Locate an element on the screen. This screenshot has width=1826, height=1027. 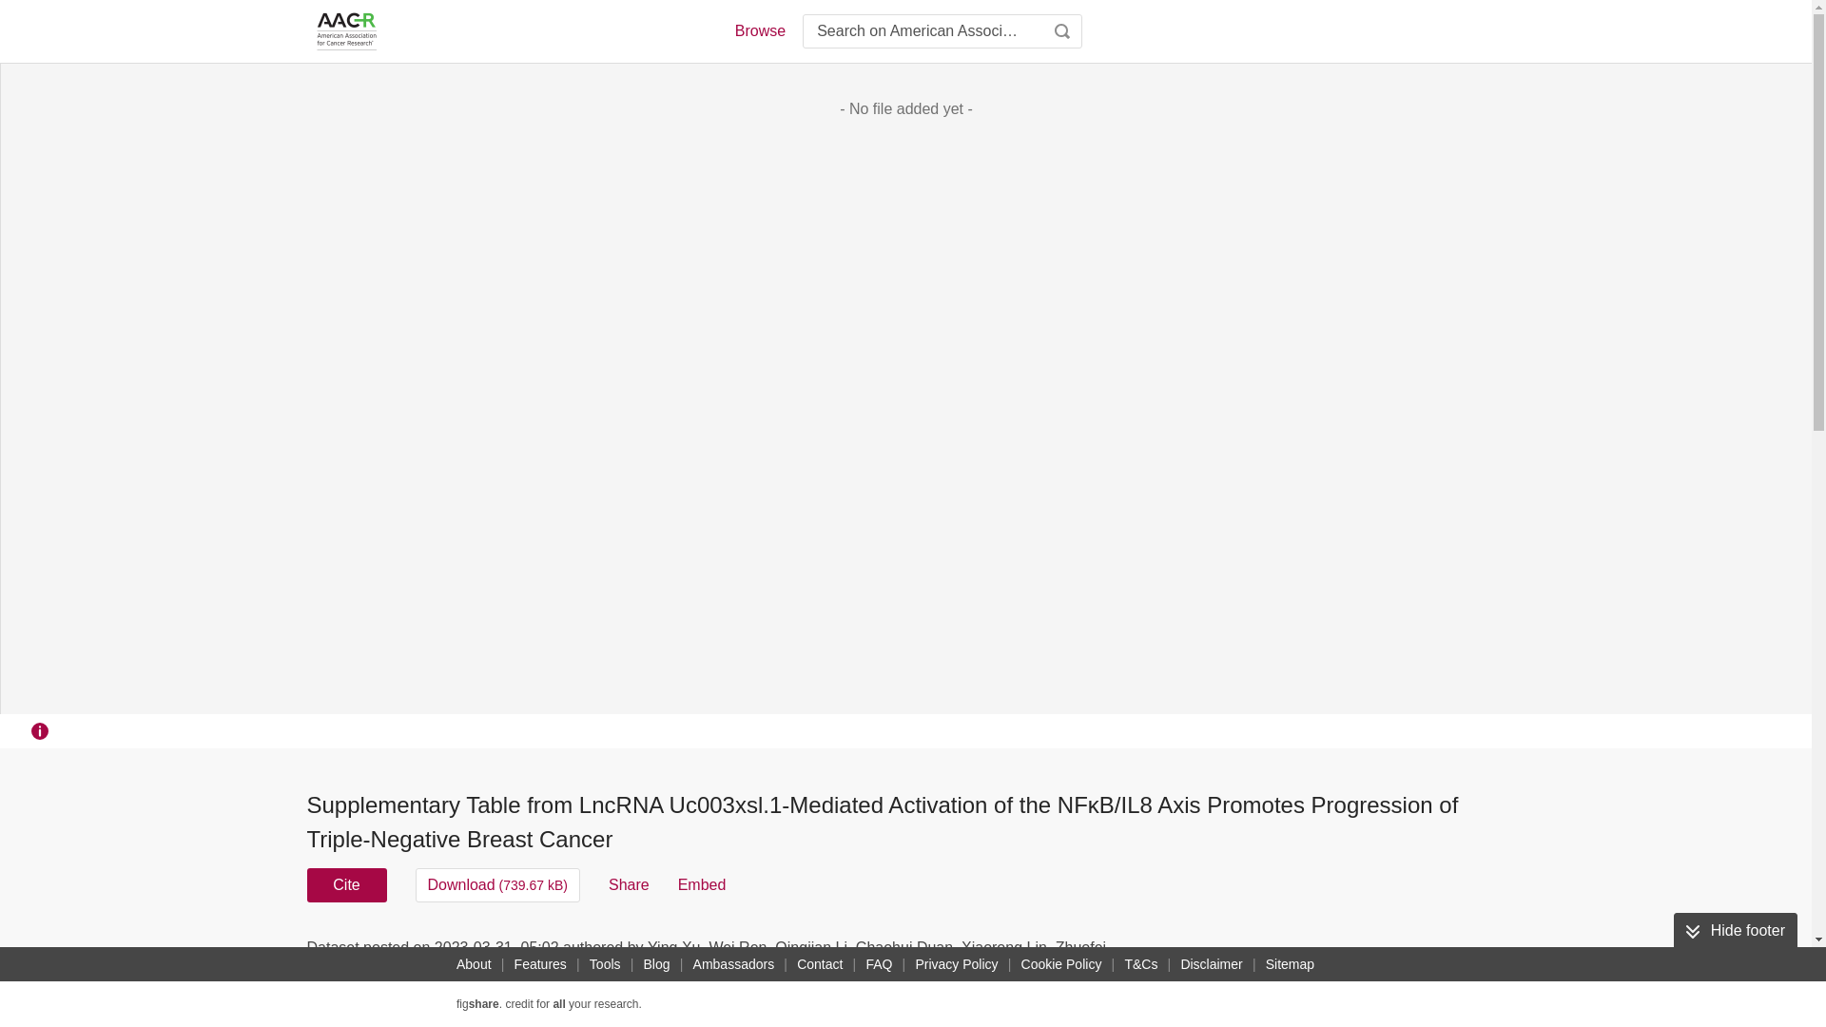
Ambassadors is located at coordinates (734, 964).